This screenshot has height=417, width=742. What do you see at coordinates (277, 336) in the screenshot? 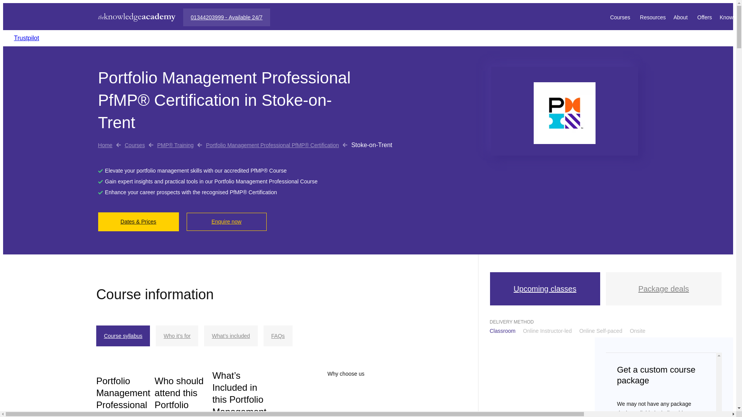
I see `FAQs` at bounding box center [277, 336].